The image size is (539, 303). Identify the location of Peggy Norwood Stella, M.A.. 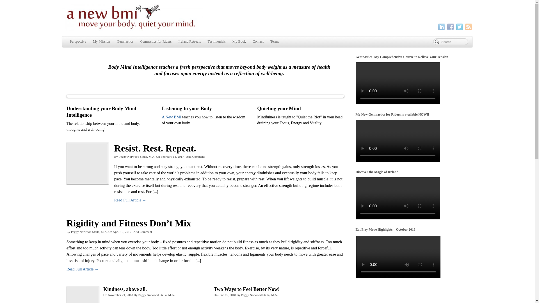
(137, 156).